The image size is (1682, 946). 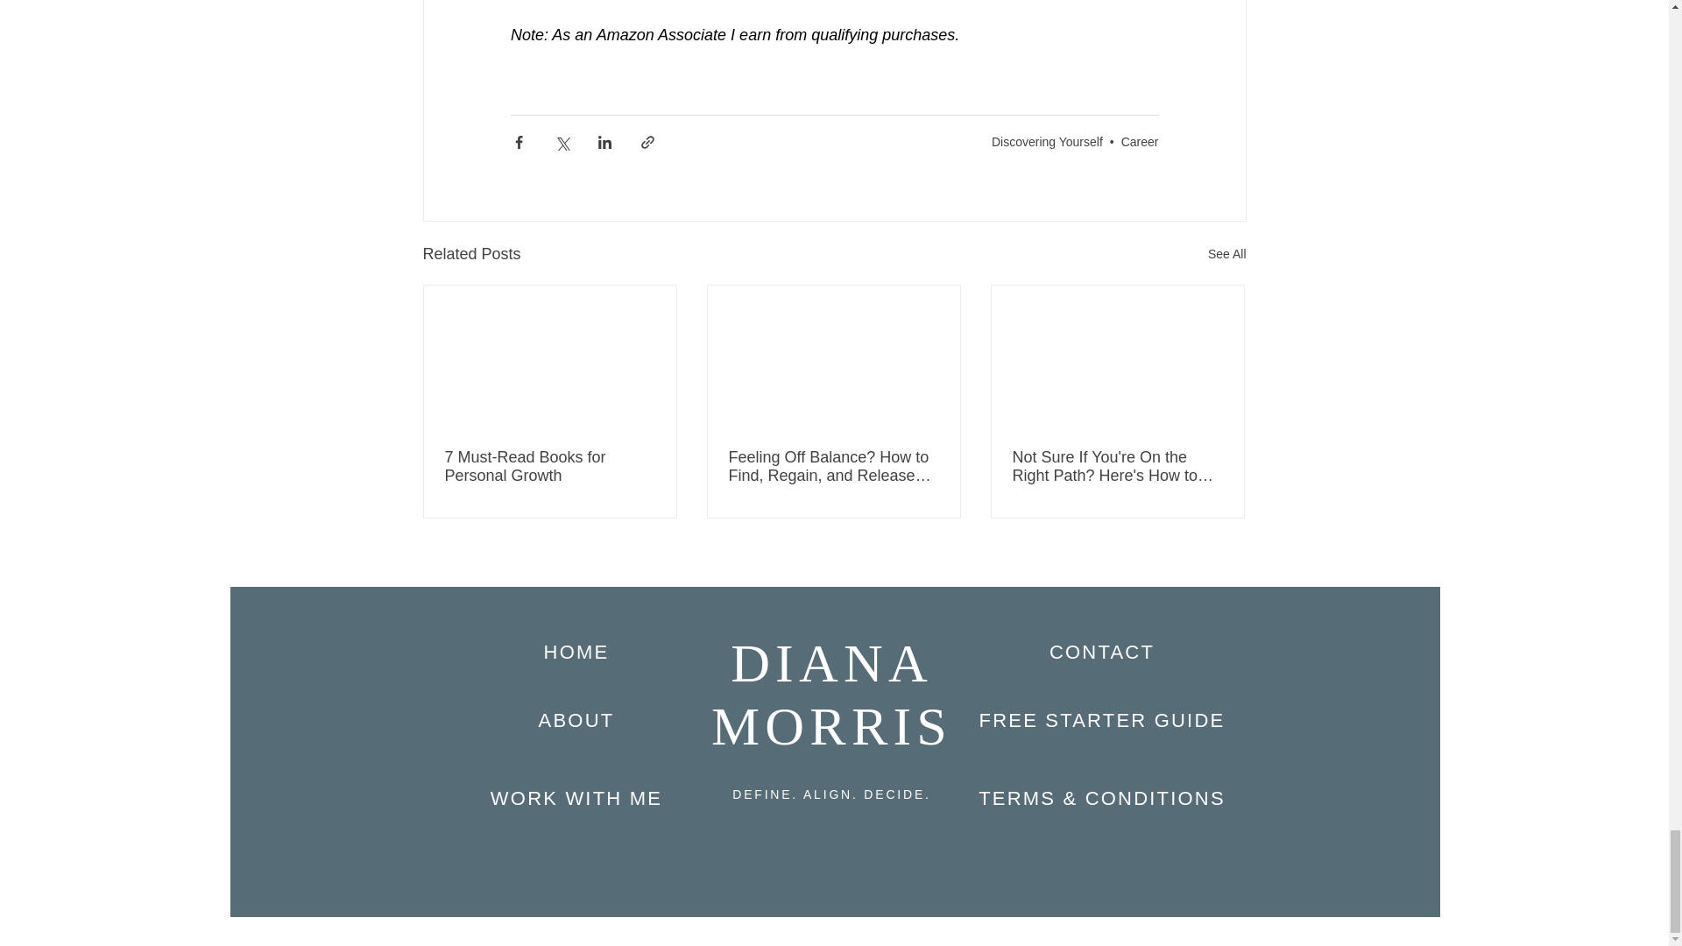 What do you see at coordinates (576, 652) in the screenshot?
I see `HOME` at bounding box center [576, 652].